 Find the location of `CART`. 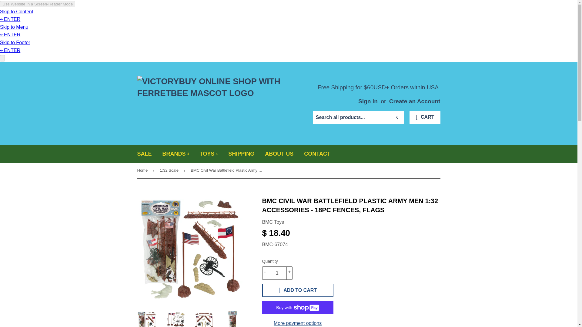

CART is located at coordinates (425, 117).